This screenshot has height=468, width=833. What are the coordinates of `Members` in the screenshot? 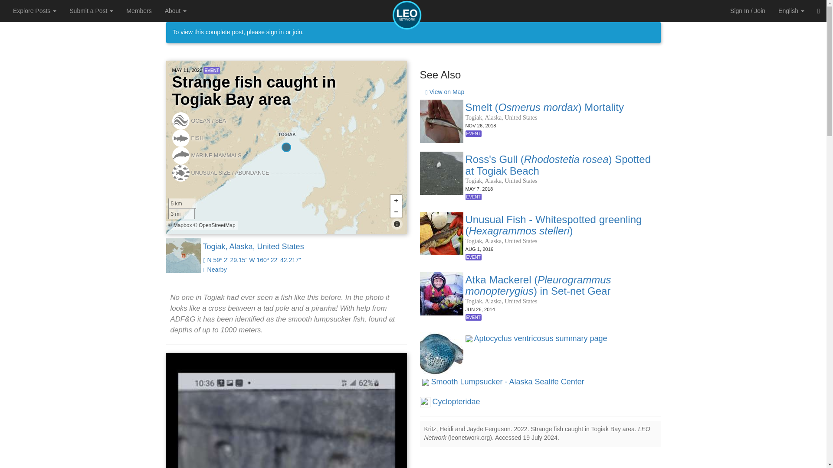 It's located at (139, 10).